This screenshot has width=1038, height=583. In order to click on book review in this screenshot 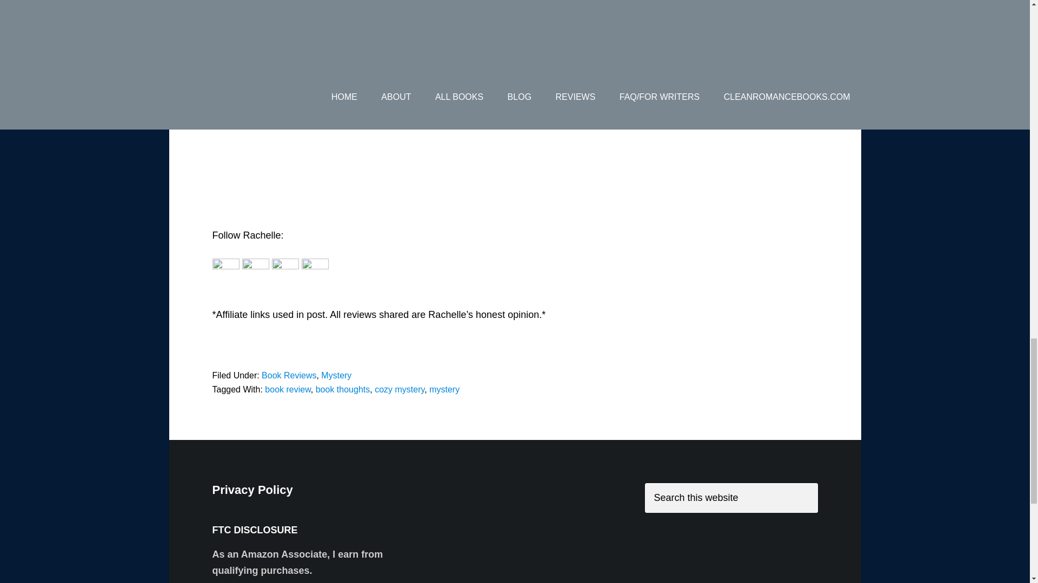, I will do `click(288, 389)`.